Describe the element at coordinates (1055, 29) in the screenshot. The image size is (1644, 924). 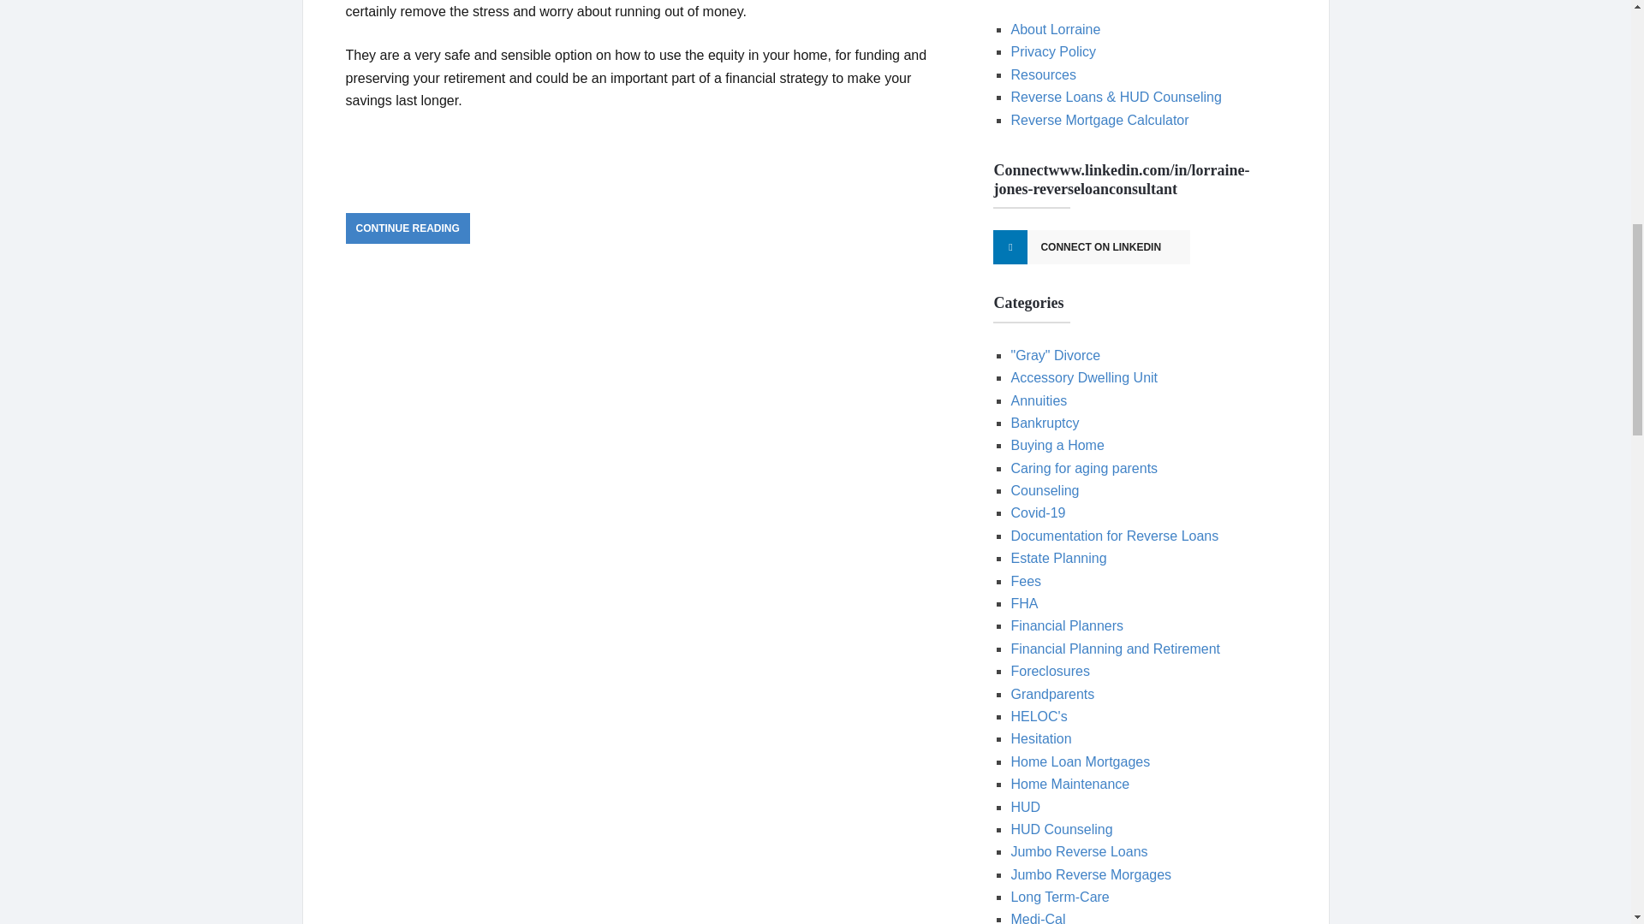
I see `About Lorraine` at that location.